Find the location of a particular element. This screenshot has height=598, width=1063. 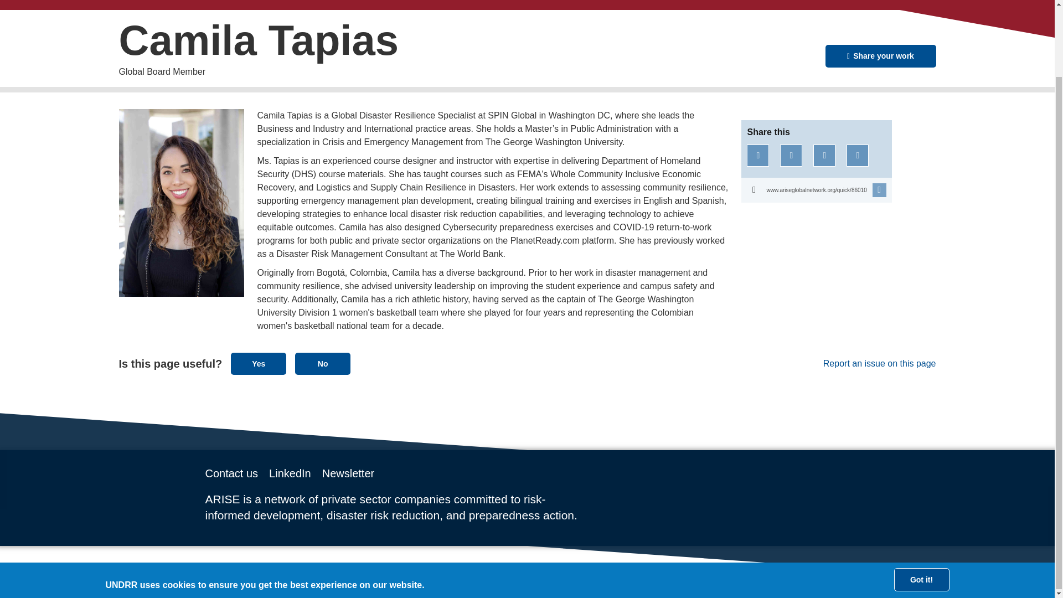

Share your work is located at coordinates (880, 56).